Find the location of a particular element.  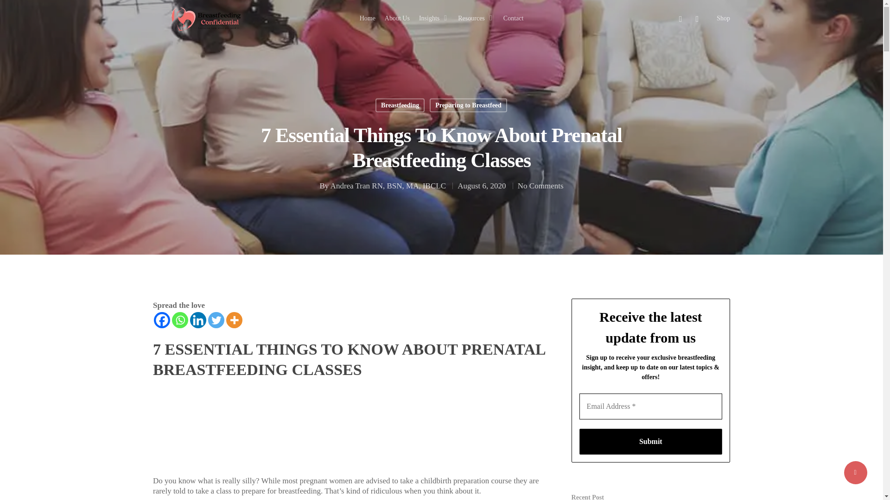

Preparing to Breastfeed is located at coordinates (468, 105).